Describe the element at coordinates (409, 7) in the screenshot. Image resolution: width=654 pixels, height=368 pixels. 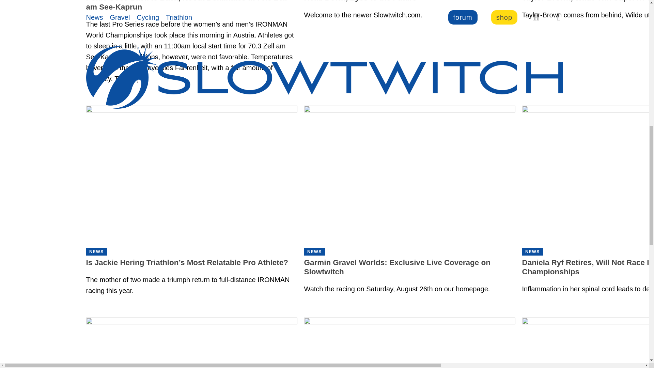
I see `Head Down, Eyes to the Future` at that location.